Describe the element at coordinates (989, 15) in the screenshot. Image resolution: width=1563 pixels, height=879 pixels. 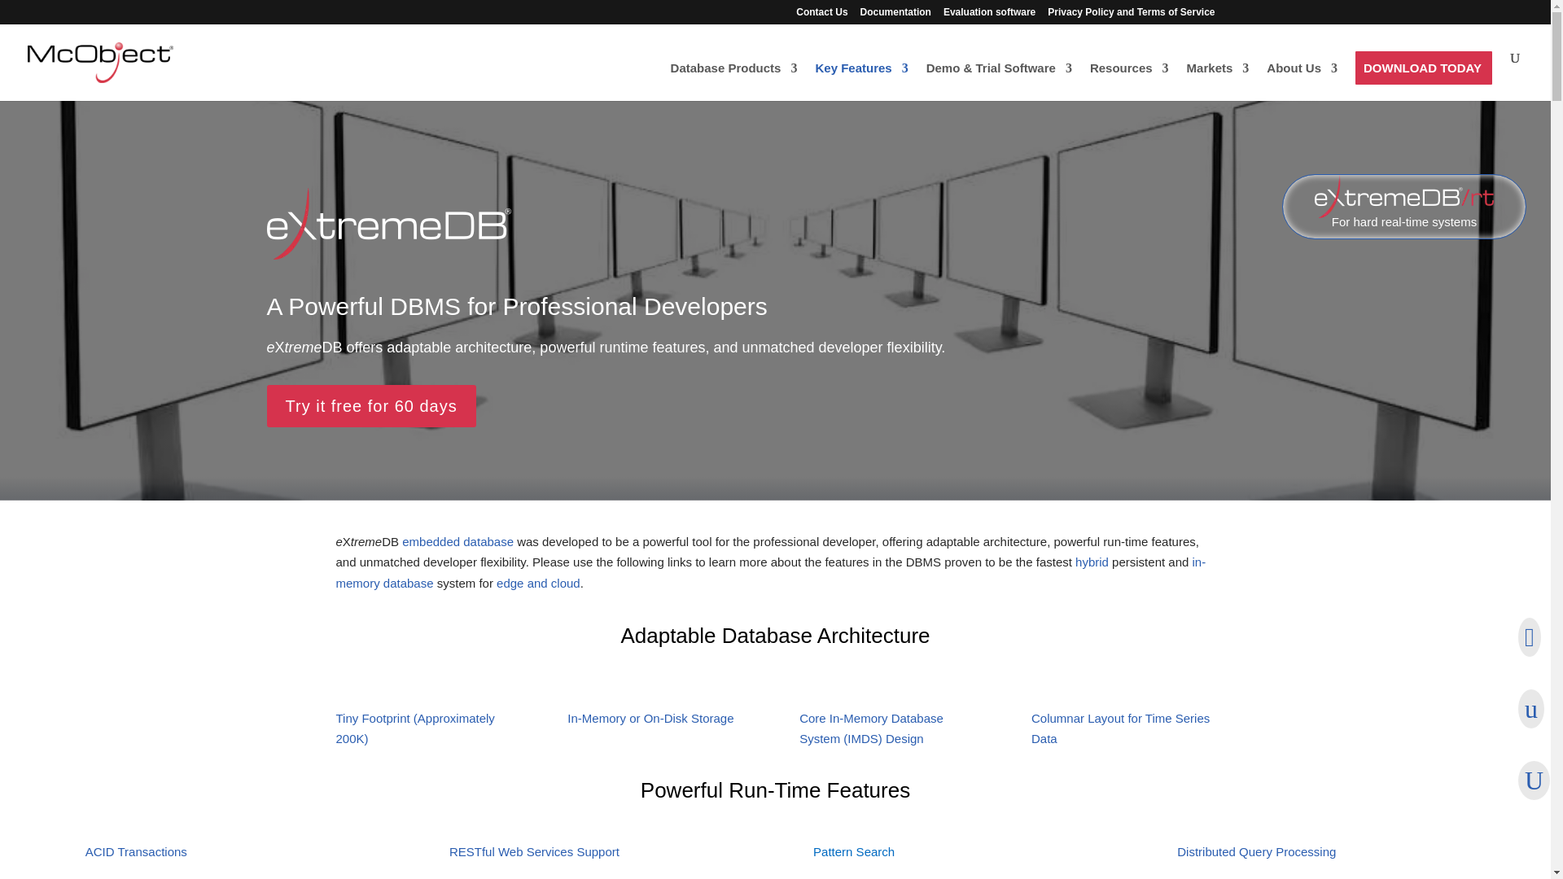
I see `Evaluation software` at that location.